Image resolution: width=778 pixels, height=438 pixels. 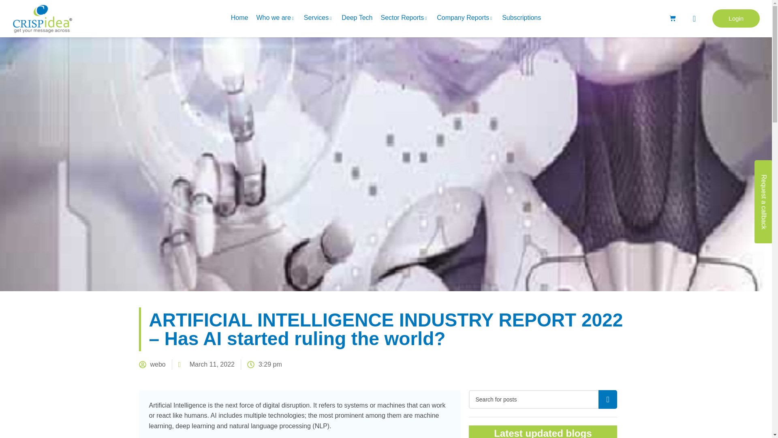 What do you see at coordinates (542, 399) in the screenshot?
I see `Search for posts` at bounding box center [542, 399].